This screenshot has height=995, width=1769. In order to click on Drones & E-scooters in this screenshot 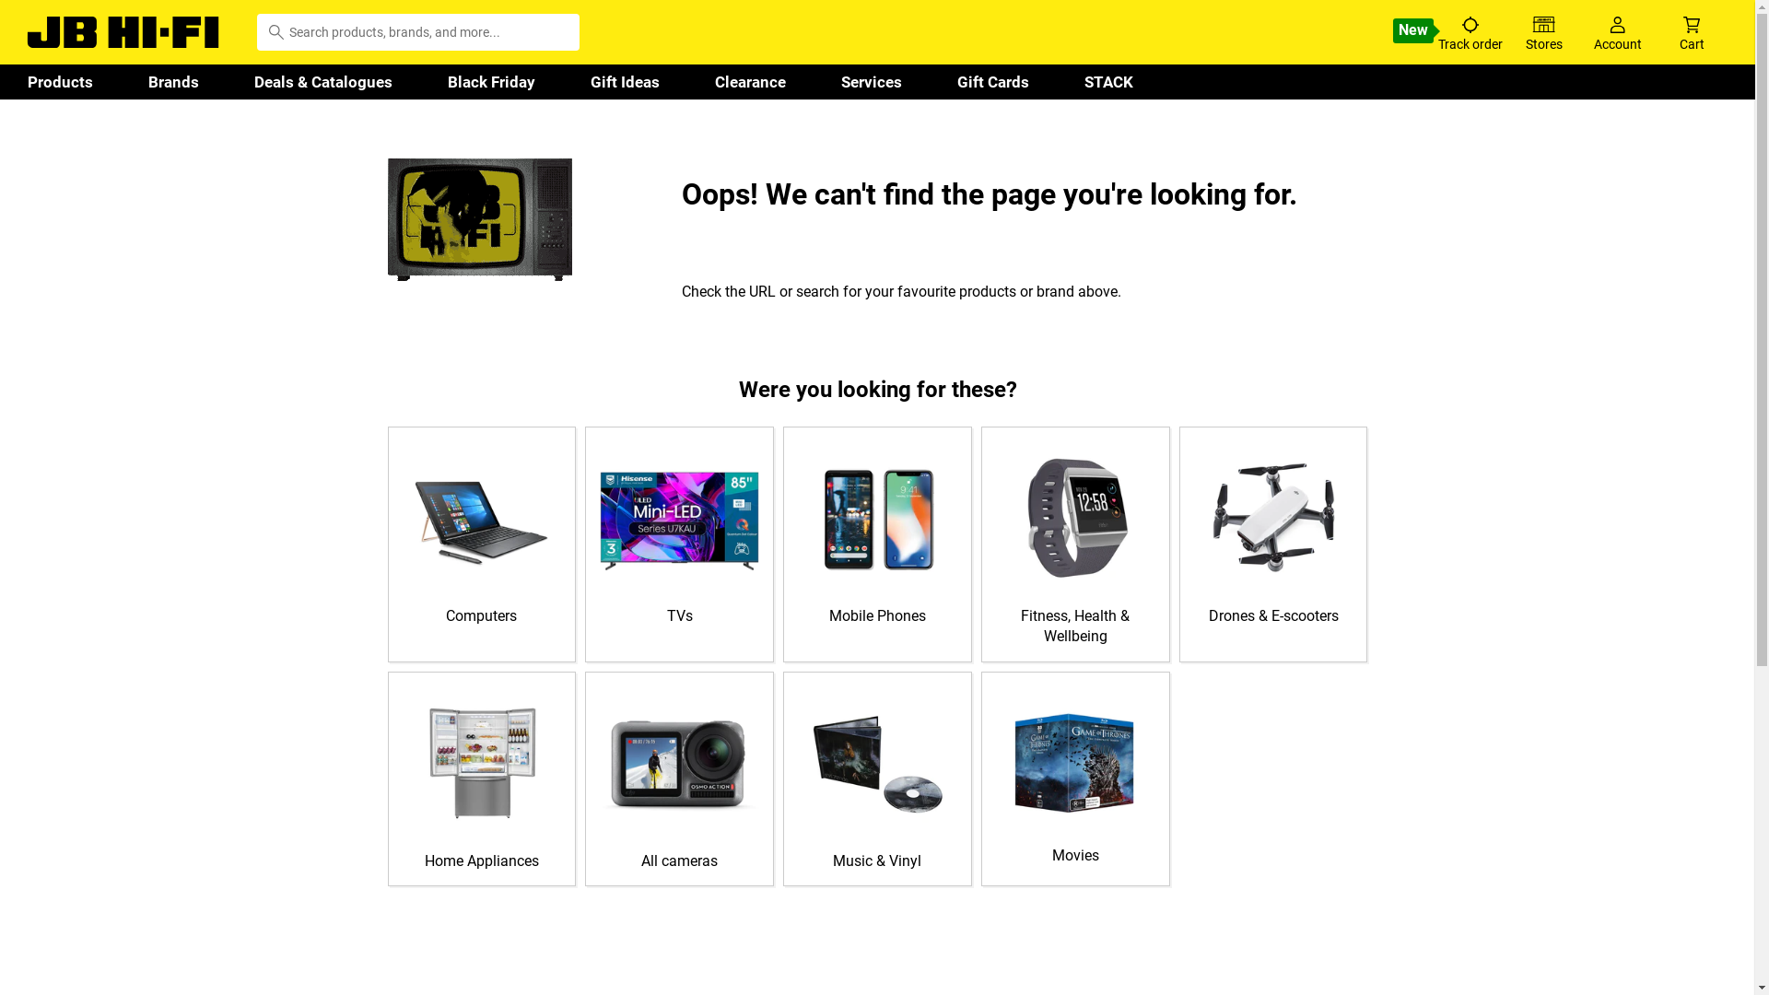, I will do `click(1273, 534)`.